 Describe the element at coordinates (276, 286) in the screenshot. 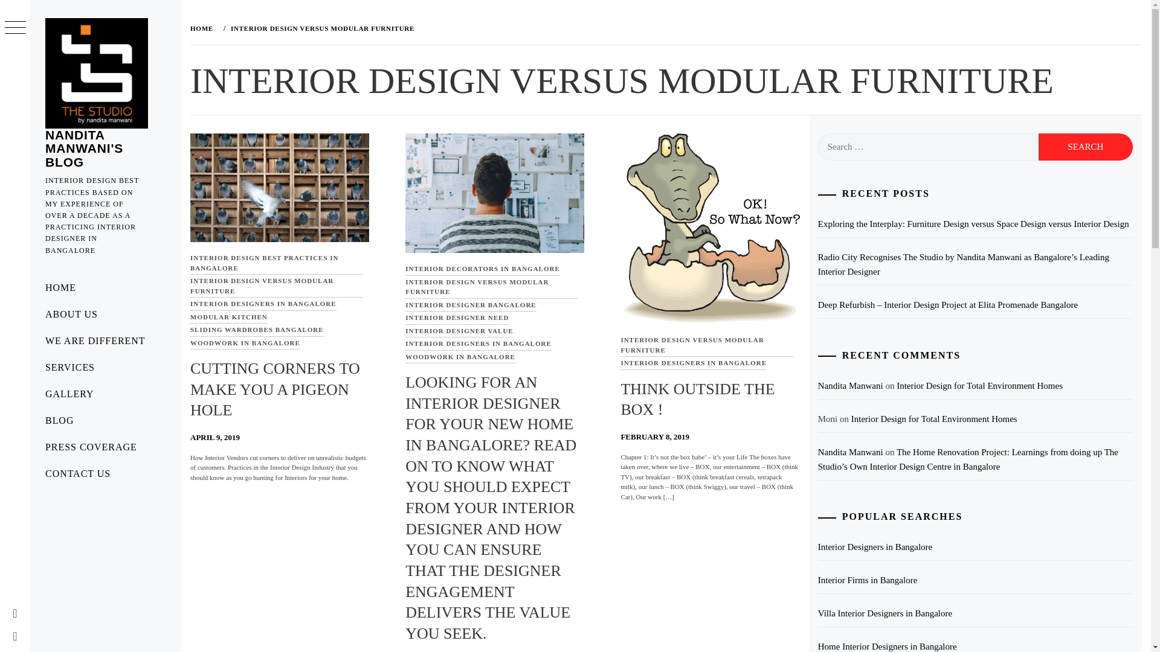

I see `INTERIOR DESIGN VERSUS MODULAR FURNITURE` at that location.